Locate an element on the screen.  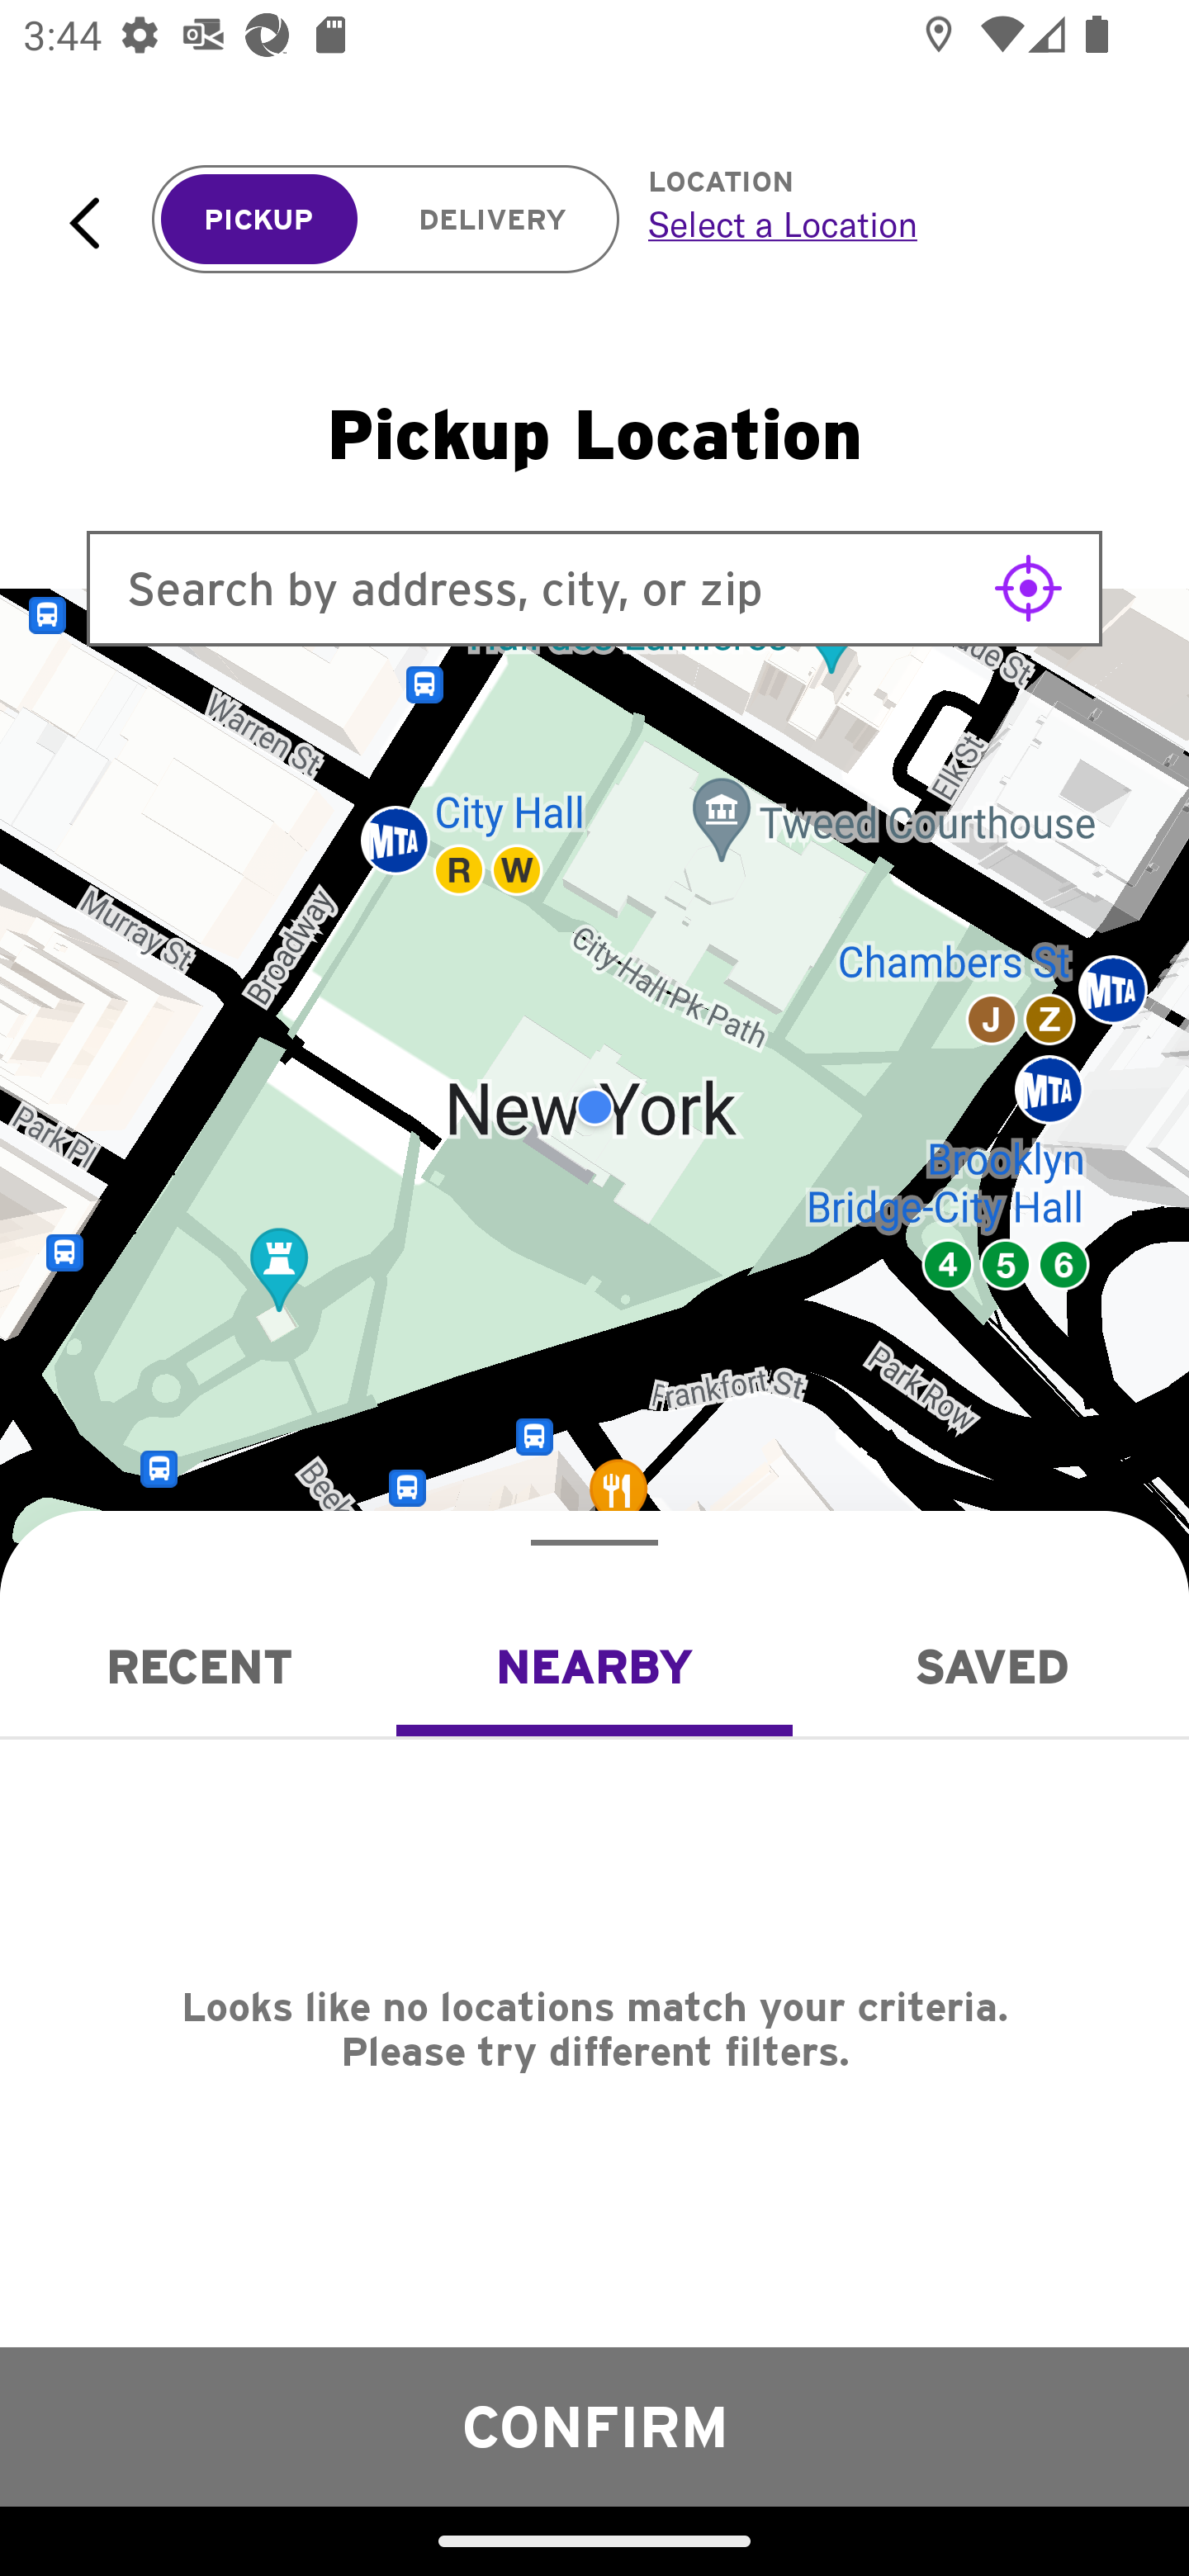
Saved SAVED is located at coordinates (991, 1666).